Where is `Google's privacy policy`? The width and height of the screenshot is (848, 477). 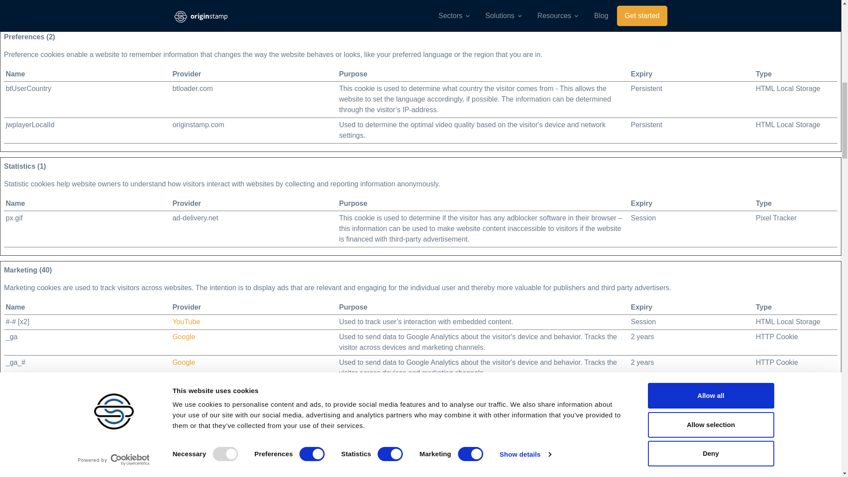 Google's privacy policy is located at coordinates (183, 362).